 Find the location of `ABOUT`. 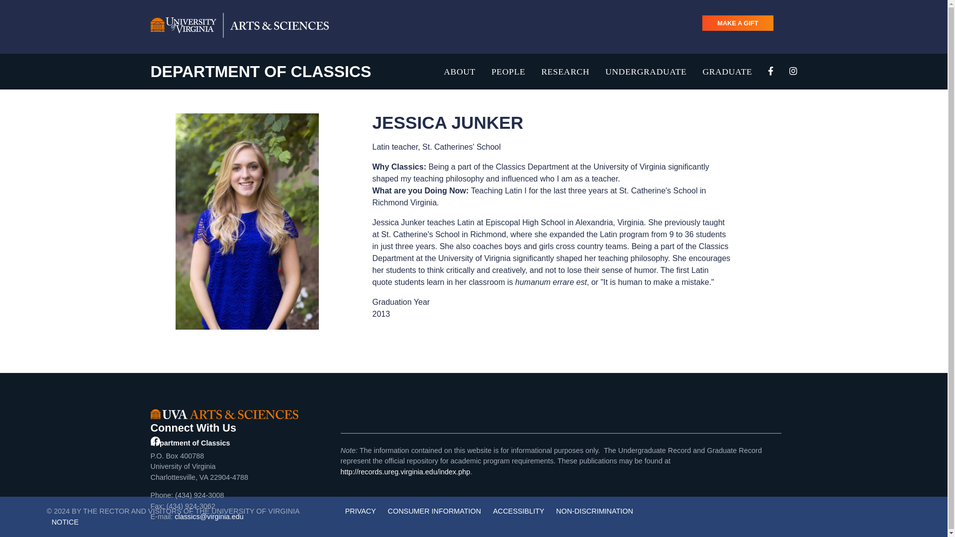

ABOUT is located at coordinates (460, 71).